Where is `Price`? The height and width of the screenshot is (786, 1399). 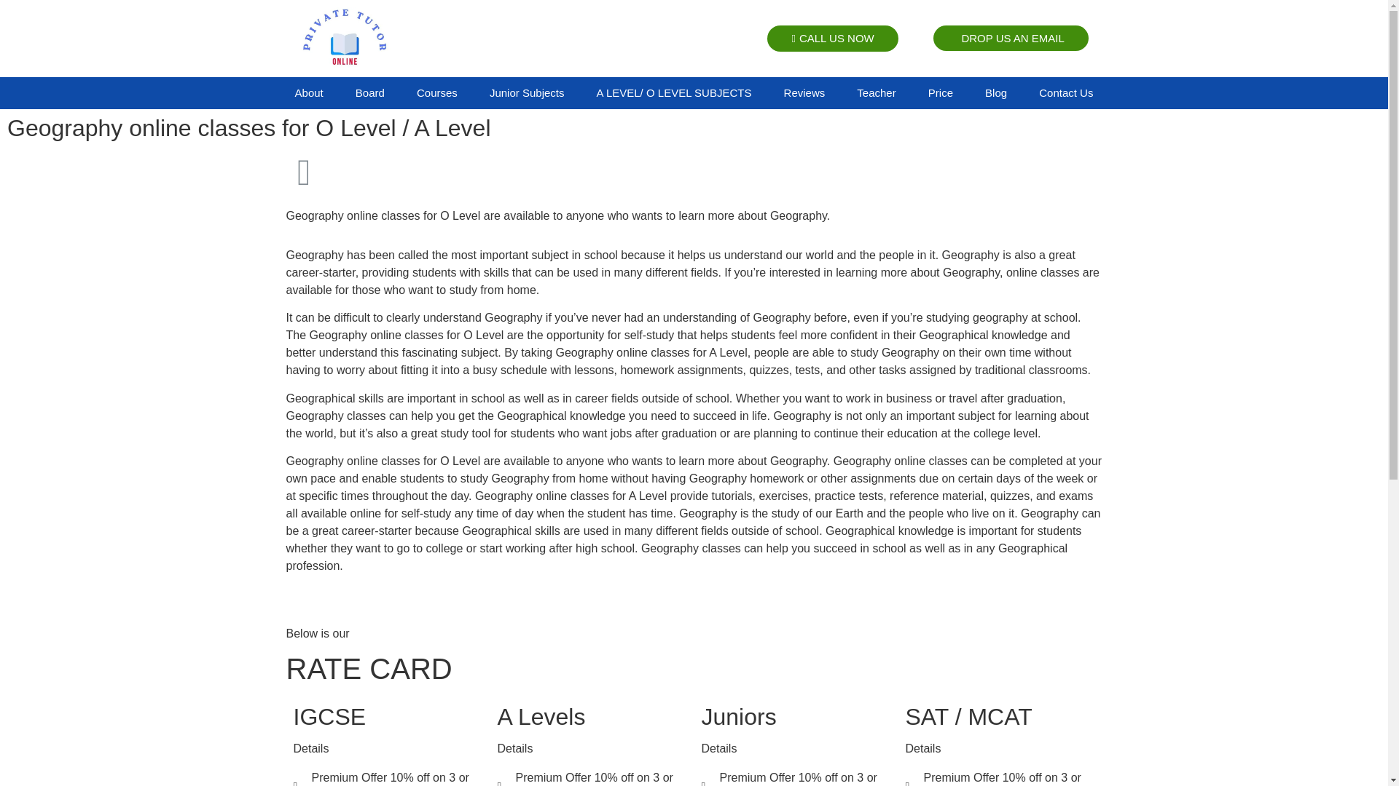
Price is located at coordinates (940, 93).